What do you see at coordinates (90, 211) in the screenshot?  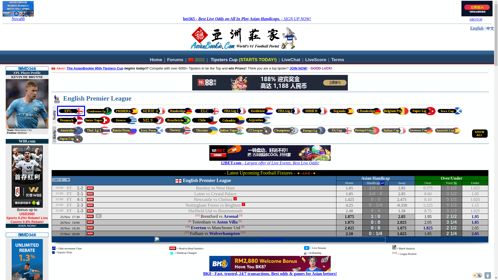 I see `Head-To-Head Stats` at bounding box center [90, 211].